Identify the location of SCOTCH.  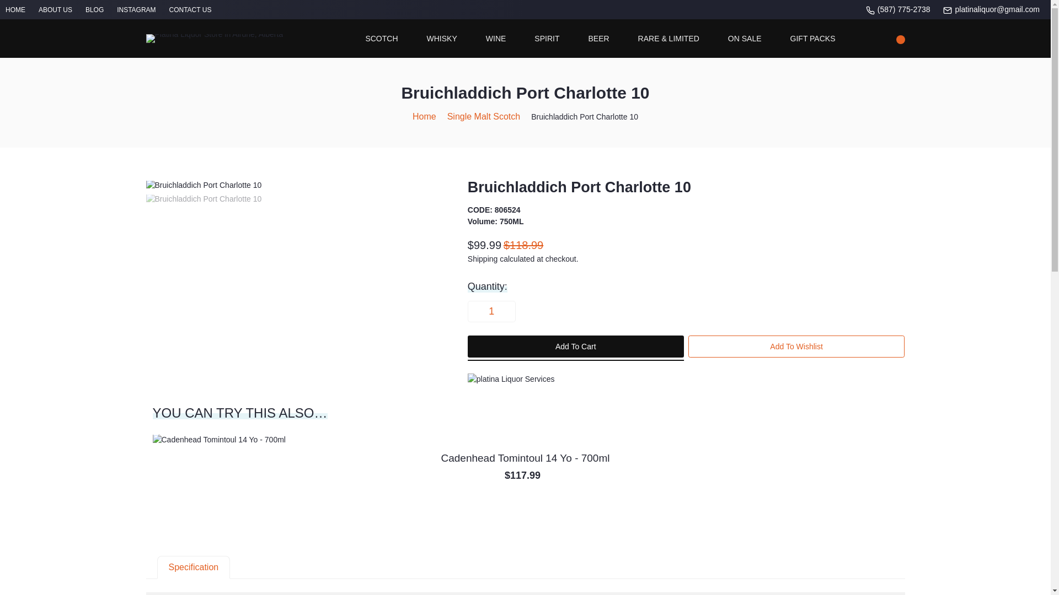
(382, 39).